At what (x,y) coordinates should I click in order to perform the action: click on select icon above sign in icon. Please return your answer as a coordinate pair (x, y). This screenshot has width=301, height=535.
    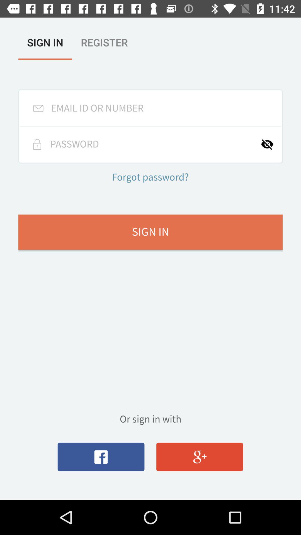
    Looking at the image, I should click on (271, 144).